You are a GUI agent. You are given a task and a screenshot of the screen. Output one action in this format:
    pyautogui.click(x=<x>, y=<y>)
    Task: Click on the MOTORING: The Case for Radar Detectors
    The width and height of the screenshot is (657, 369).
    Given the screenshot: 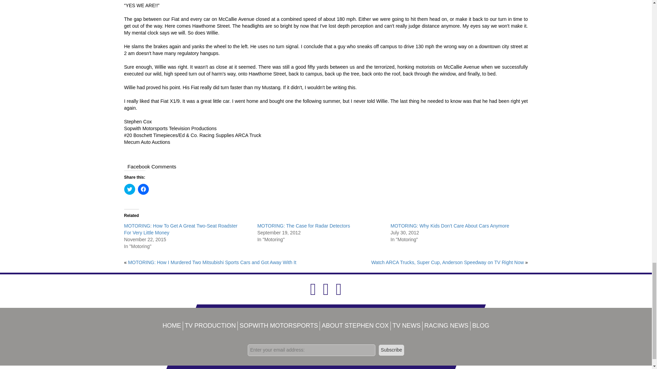 What is the action you would take?
    pyautogui.click(x=304, y=225)
    